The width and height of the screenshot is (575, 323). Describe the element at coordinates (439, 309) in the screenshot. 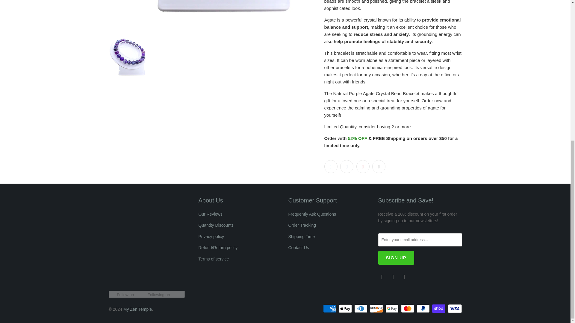

I see `Shop Pay` at that location.